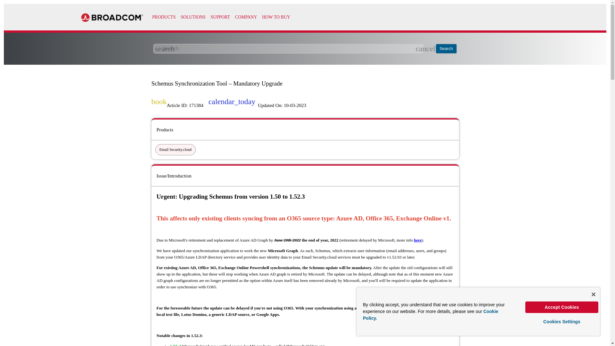 The image size is (615, 346). What do you see at coordinates (447, 49) in the screenshot?
I see `Search` at bounding box center [447, 49].